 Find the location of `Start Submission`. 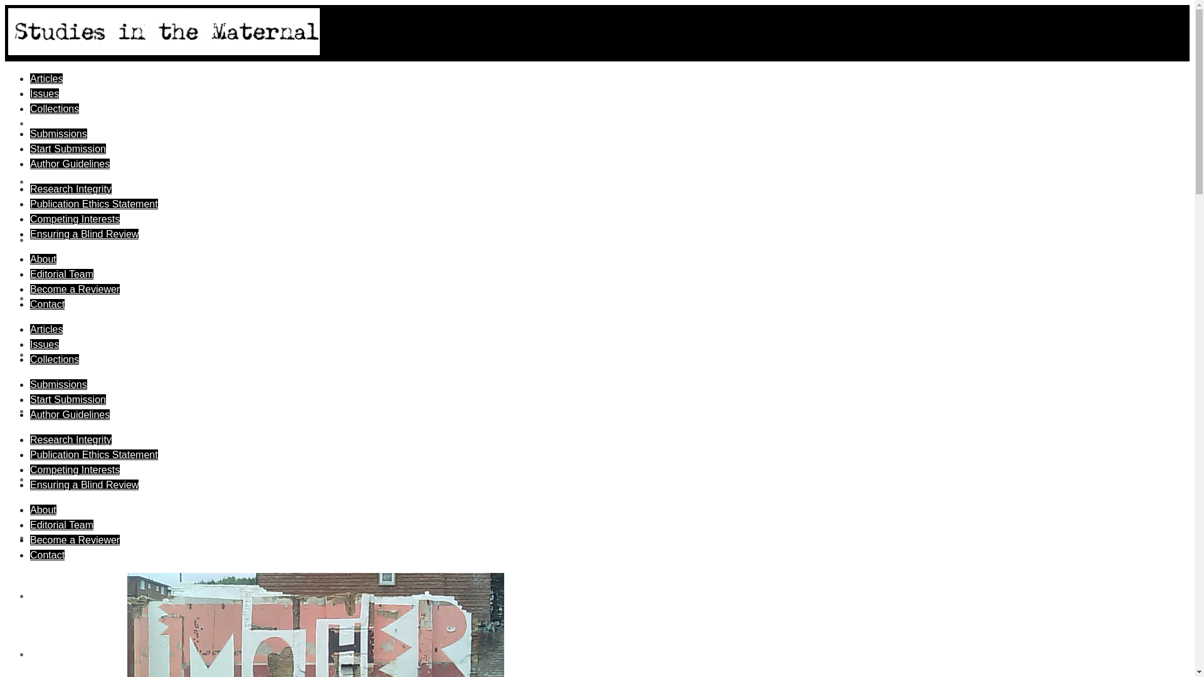

Start Submission is located at coordinates (68, 149).